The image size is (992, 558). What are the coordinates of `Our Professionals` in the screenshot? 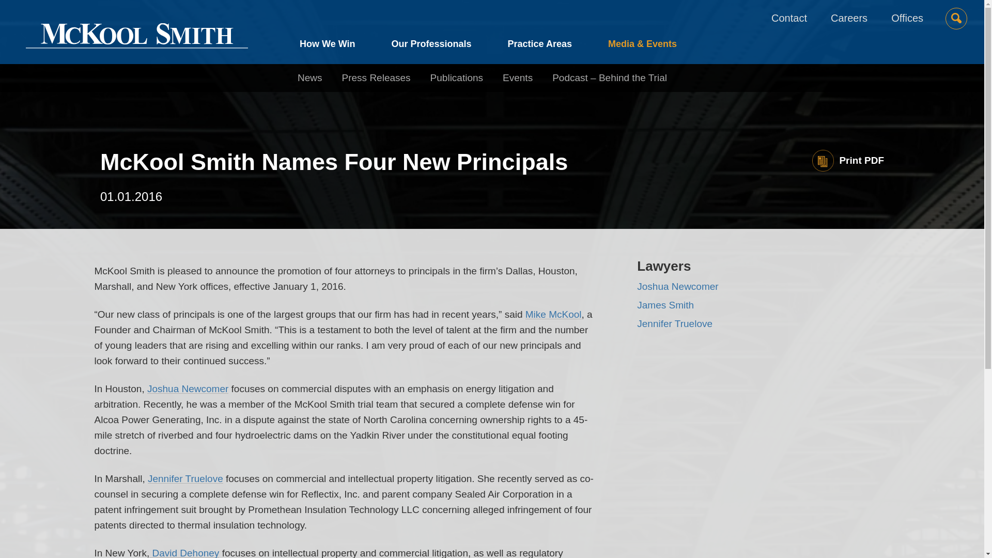 It's located at (431, 47).